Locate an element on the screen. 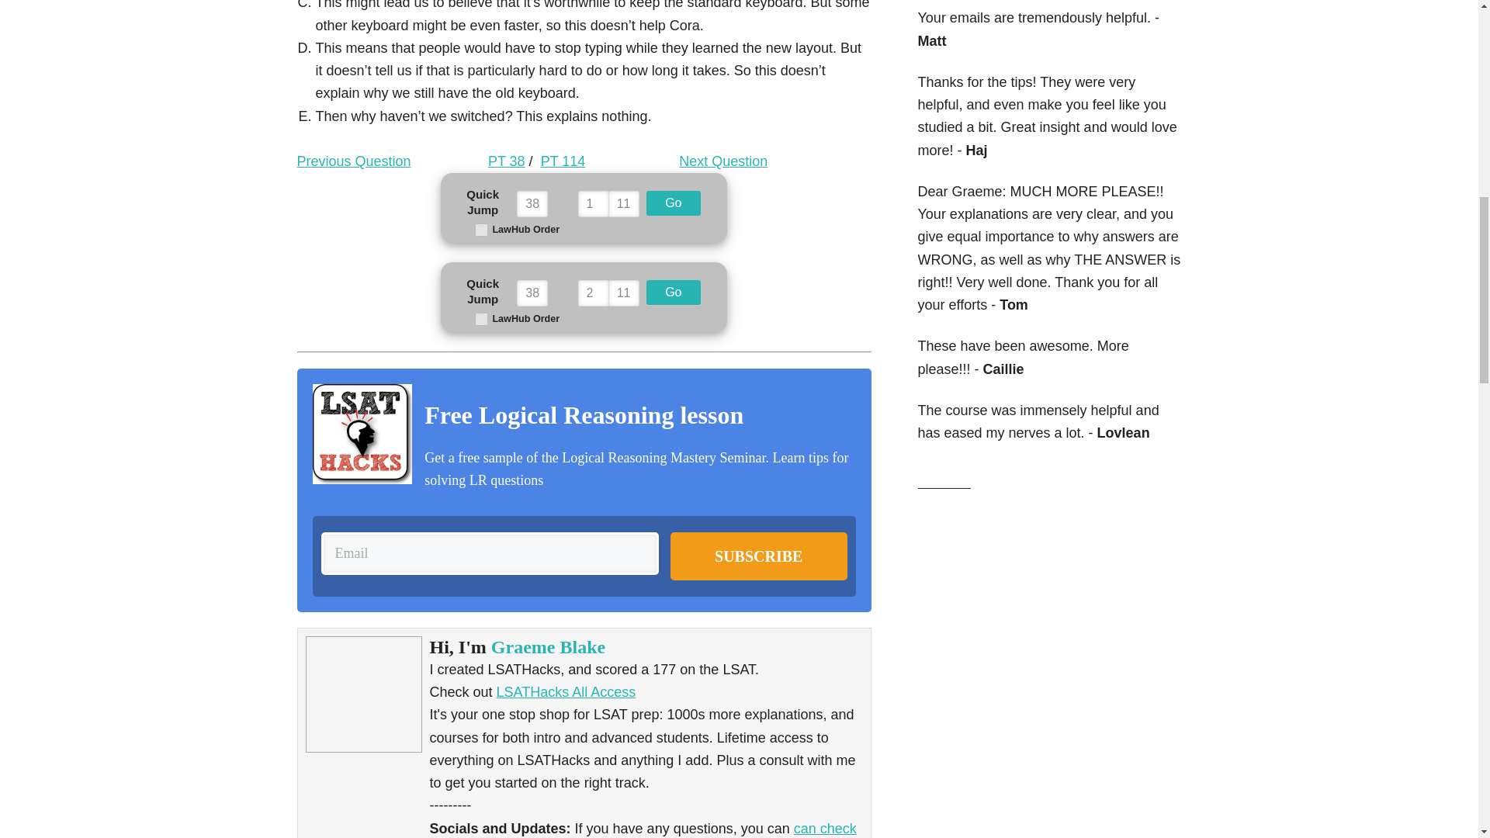 This screenshot has width=1490, height=838. Go is located at coordinates (674, 292).